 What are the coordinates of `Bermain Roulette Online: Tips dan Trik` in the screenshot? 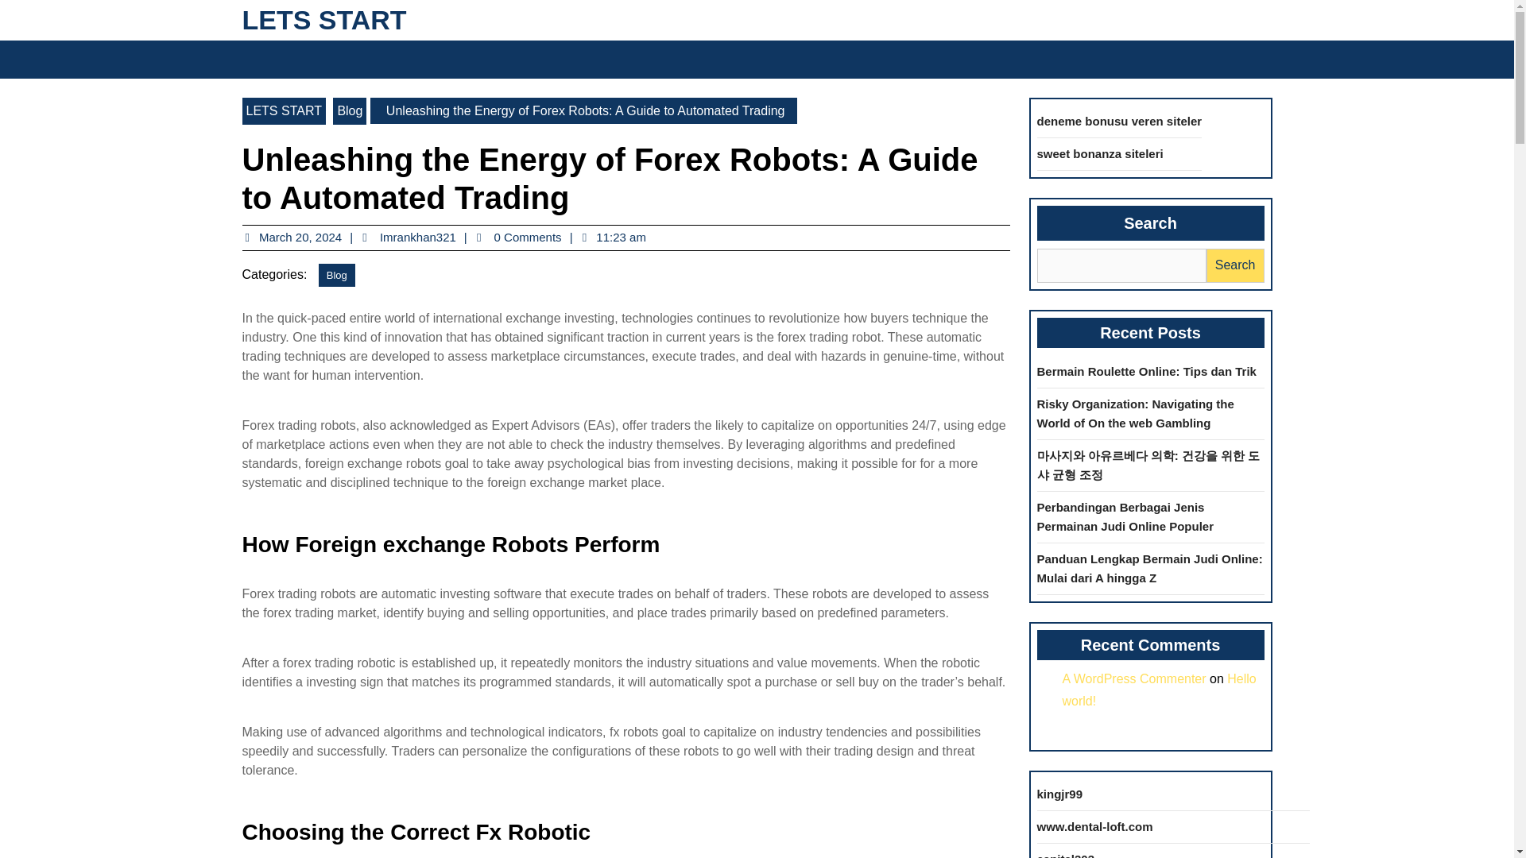 It's located at (1146, 370).